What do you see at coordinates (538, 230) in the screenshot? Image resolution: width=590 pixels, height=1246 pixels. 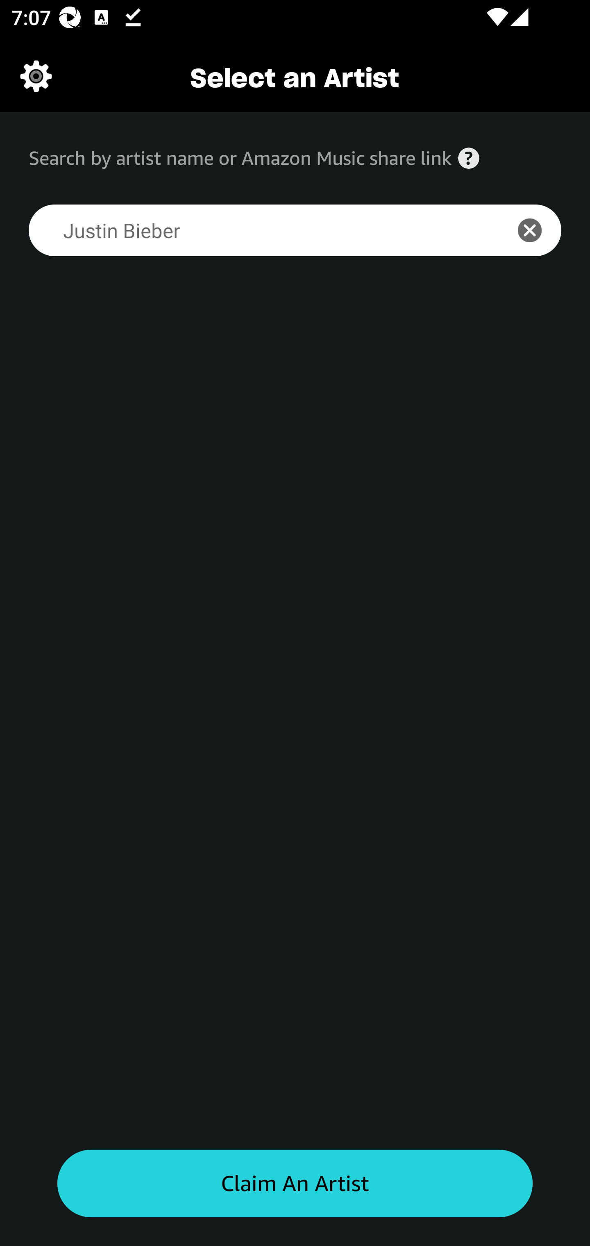 I see ` icon` at bounding box center [538, 230].